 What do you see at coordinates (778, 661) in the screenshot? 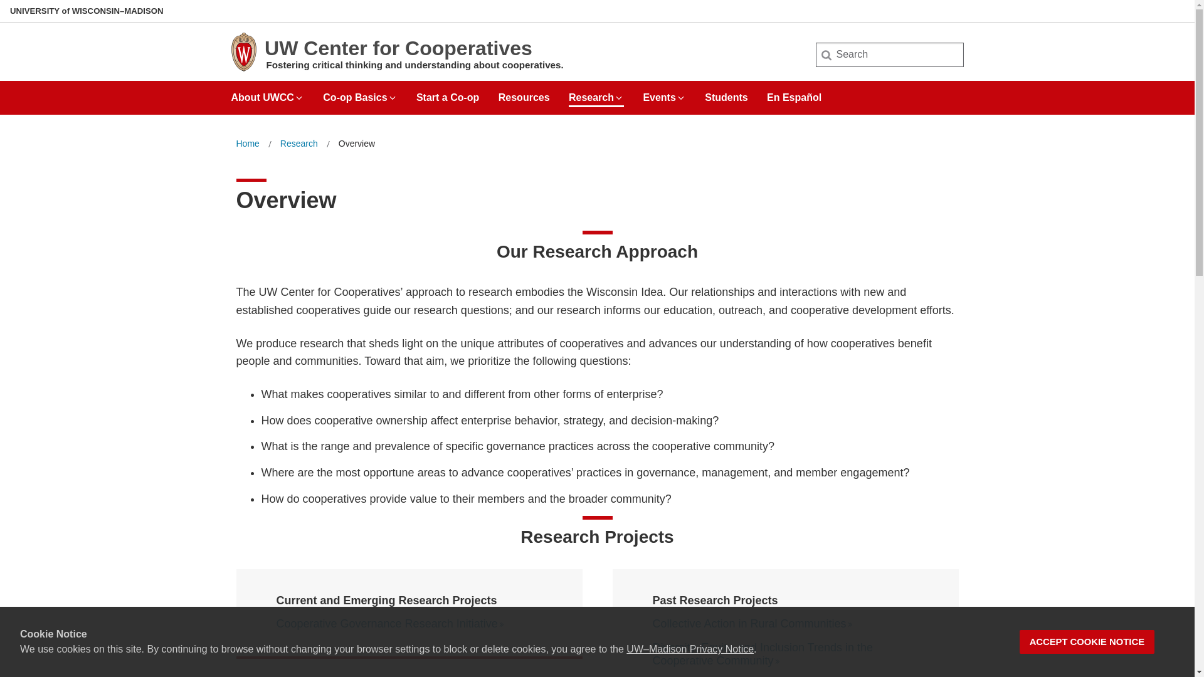
I see `More` at bounding box center [778, 661].